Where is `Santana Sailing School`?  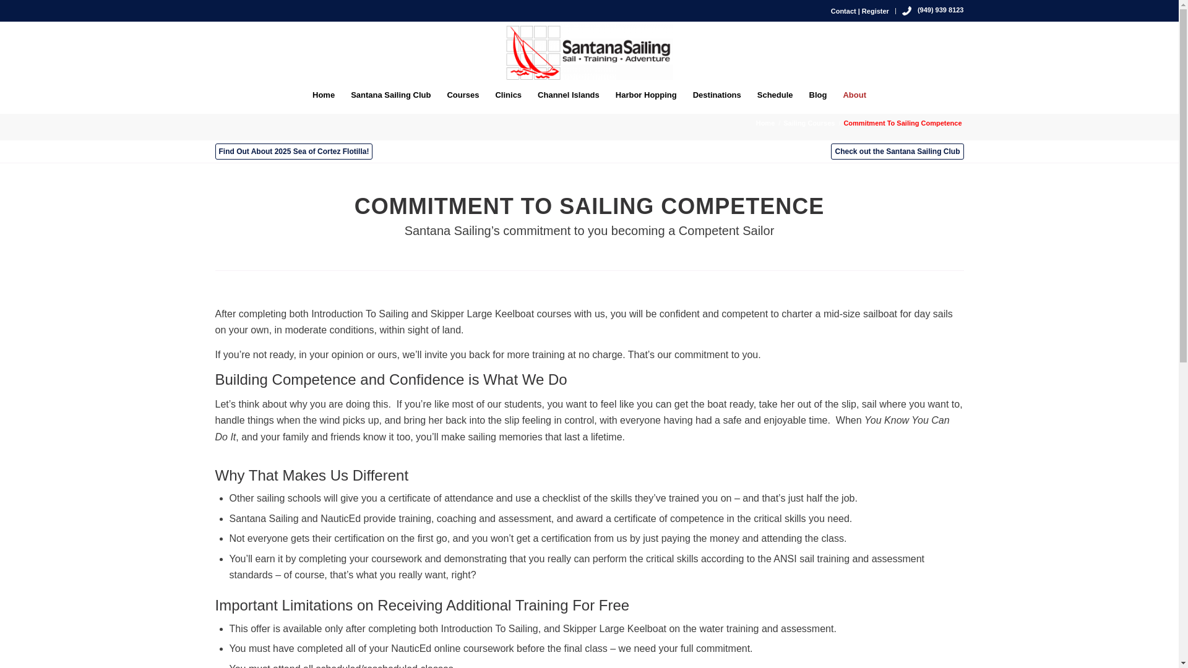
Santana Sailing School is located at coordinates (765, 124).